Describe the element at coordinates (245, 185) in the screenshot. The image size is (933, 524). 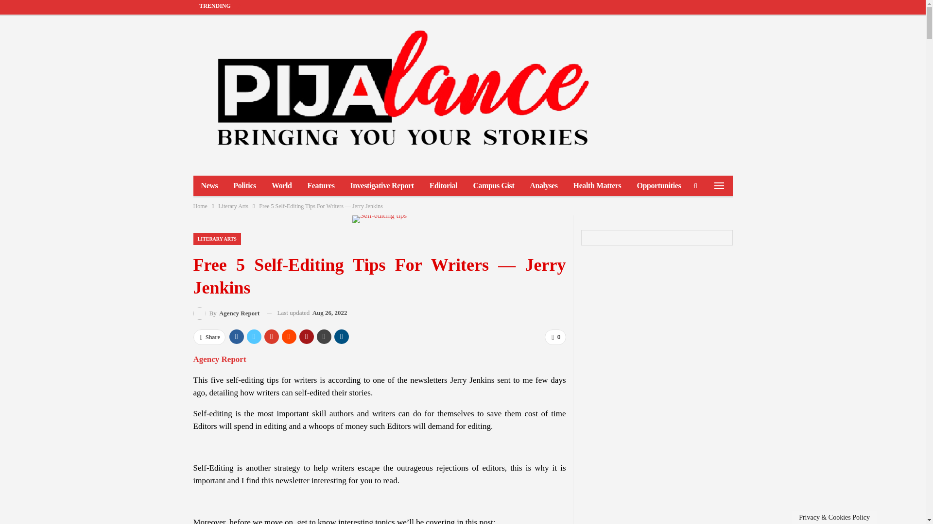
I see `Politics` at that location.